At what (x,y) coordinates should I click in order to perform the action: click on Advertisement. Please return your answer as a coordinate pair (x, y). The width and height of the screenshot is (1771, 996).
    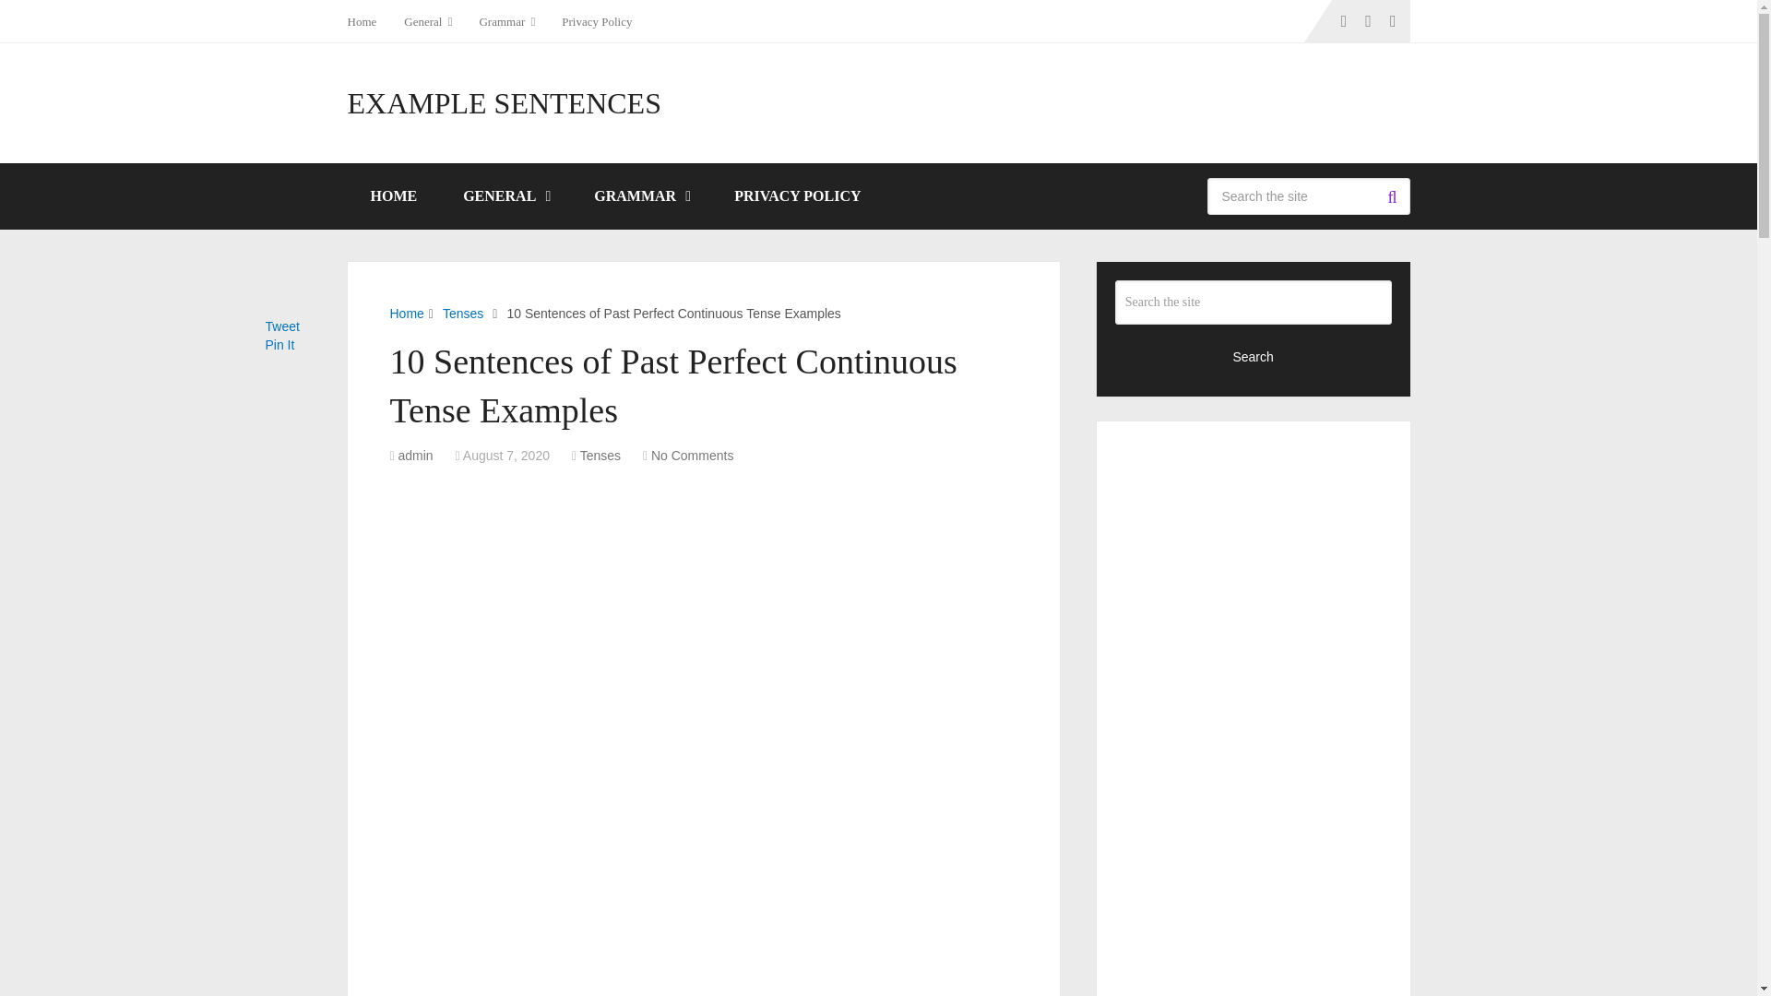
    Looking at the image, I should click on (703, 874).